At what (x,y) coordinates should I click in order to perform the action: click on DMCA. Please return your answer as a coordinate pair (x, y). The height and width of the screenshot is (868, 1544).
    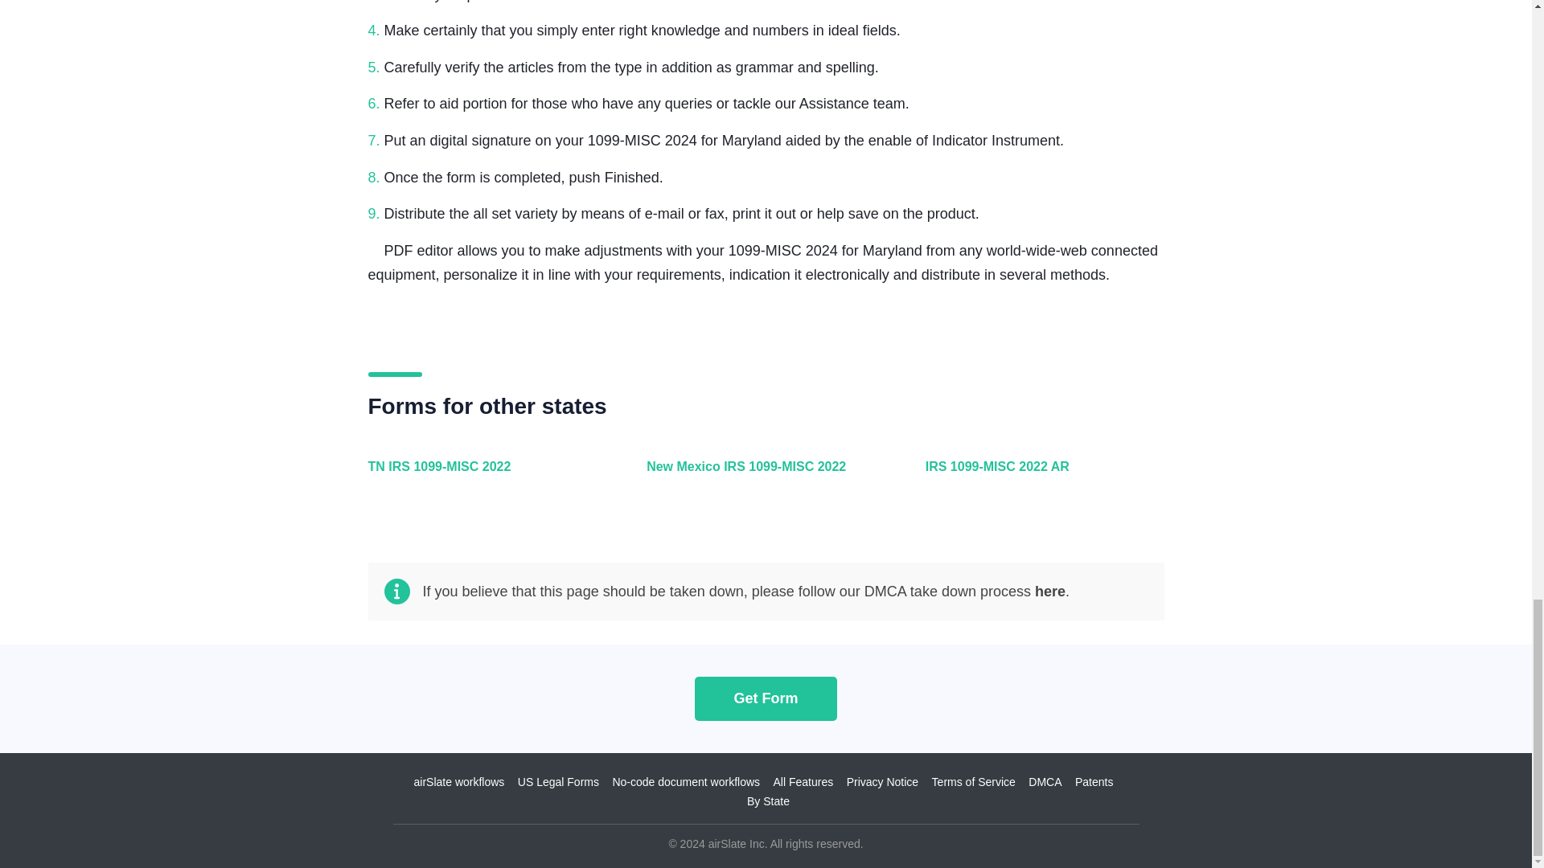
    Looking at the image, I should click on (1045, 781).